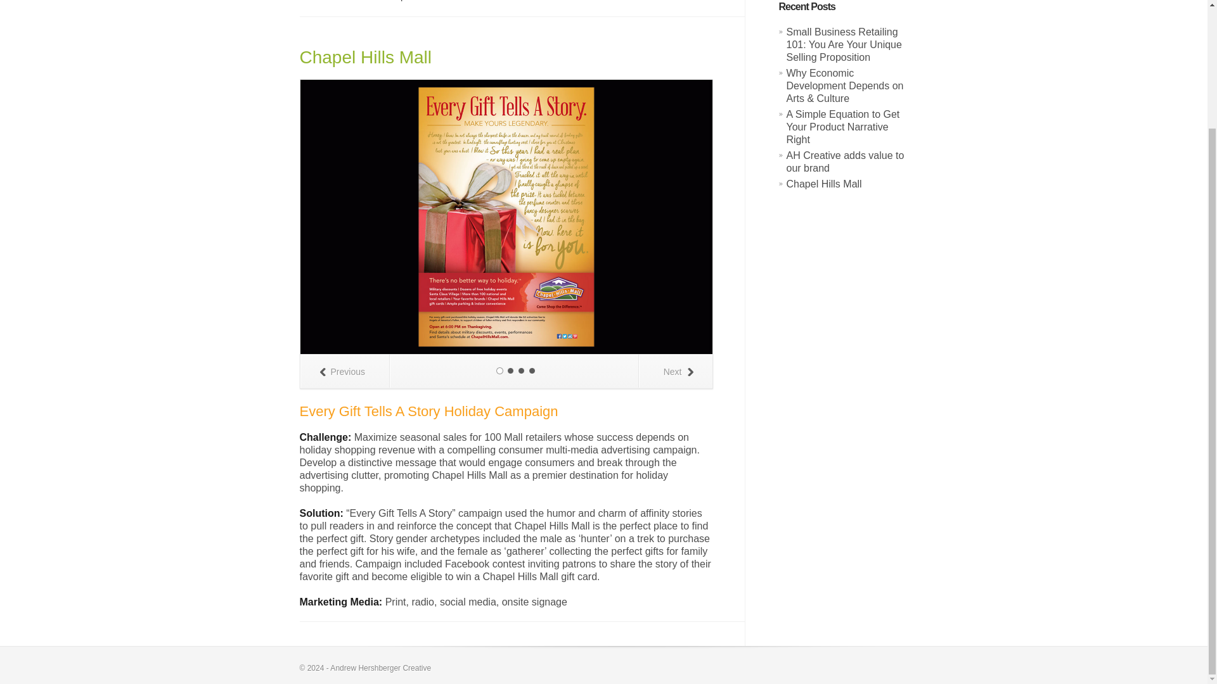 Image resolution: width=1217 pixels, height=684 pixels. What do you see at coordinates (845, 161) in the screenshot?
I see `AH Creative adds value to our brand` at bounding box center [845, 161].